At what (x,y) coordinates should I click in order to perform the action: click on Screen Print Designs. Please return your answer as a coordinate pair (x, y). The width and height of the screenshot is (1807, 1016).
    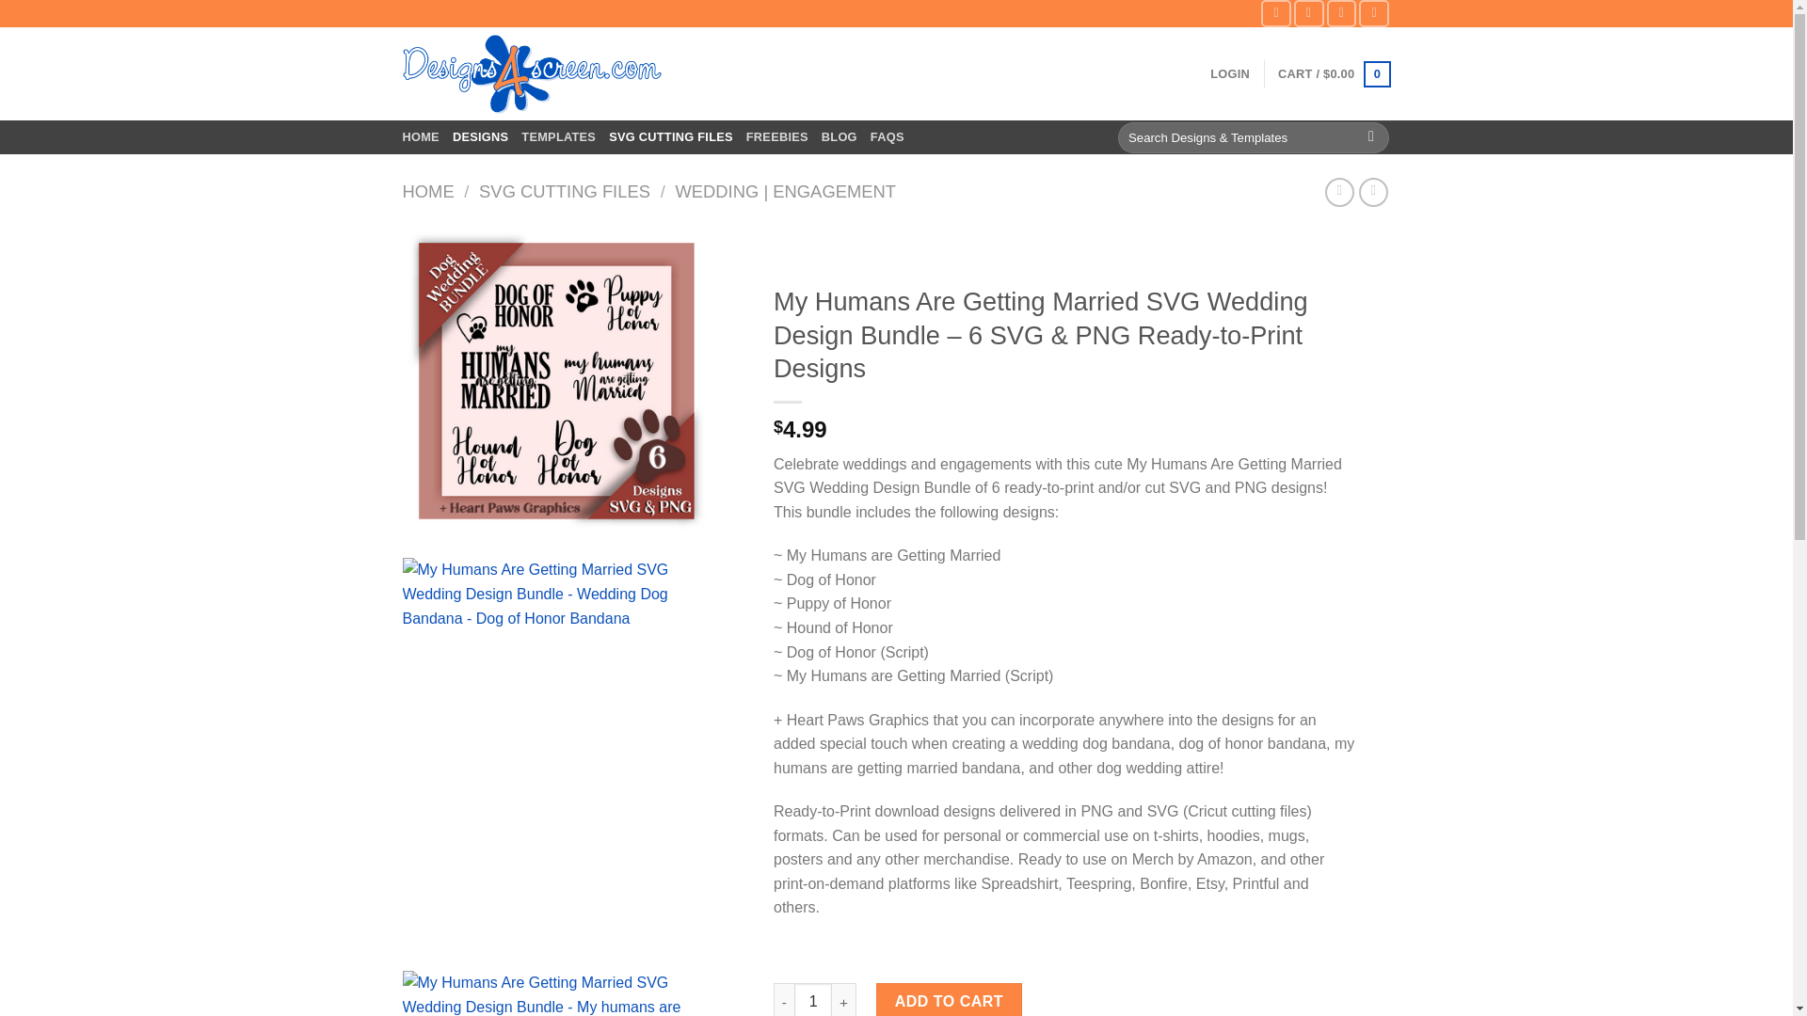
    Looking at the image, I should click on (421, 137).